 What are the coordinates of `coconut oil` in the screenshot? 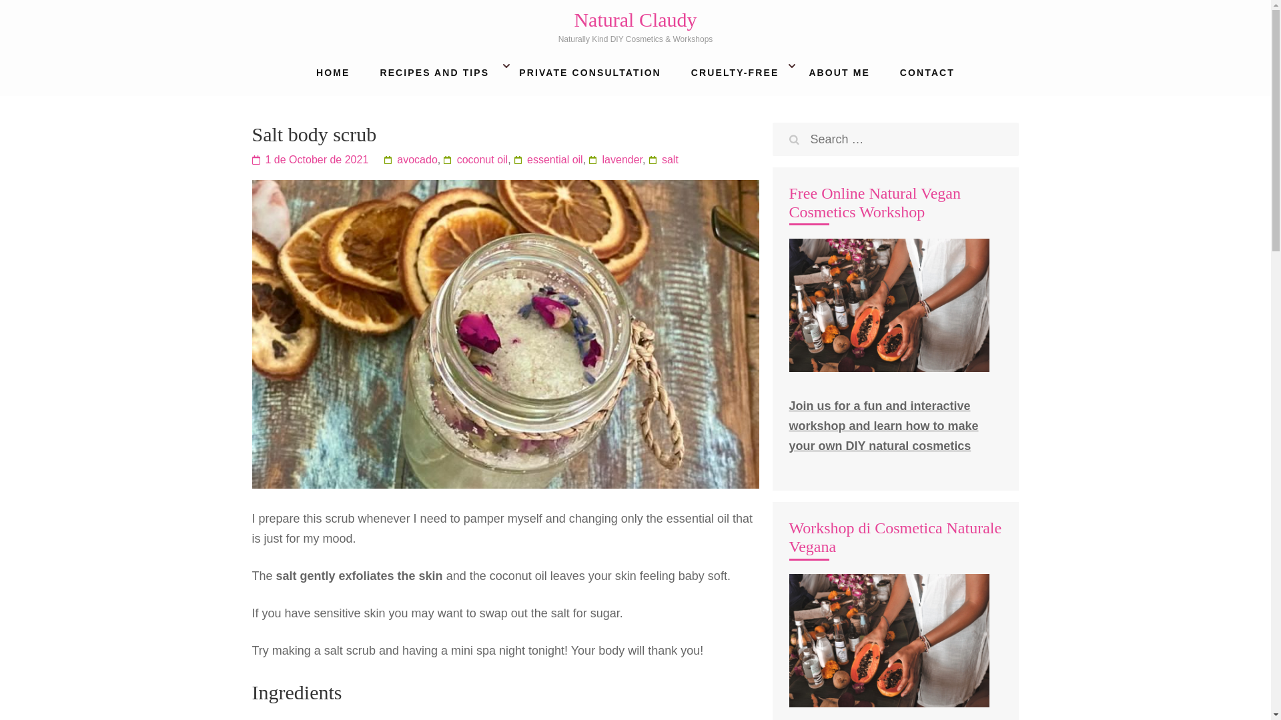 It's located at (476, 160).